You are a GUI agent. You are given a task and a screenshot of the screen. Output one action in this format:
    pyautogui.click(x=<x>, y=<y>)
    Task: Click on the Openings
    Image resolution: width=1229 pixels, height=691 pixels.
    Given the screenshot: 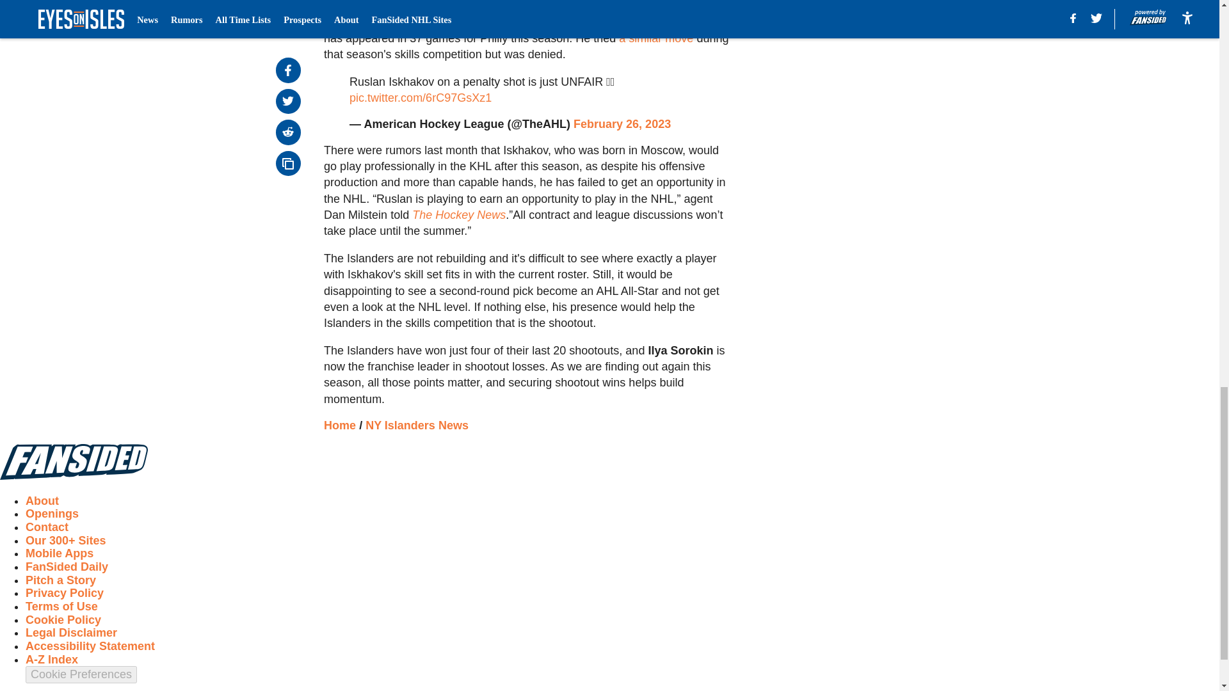 What is the action you would take?
    pyautogui.click(x=52, y=513)
    